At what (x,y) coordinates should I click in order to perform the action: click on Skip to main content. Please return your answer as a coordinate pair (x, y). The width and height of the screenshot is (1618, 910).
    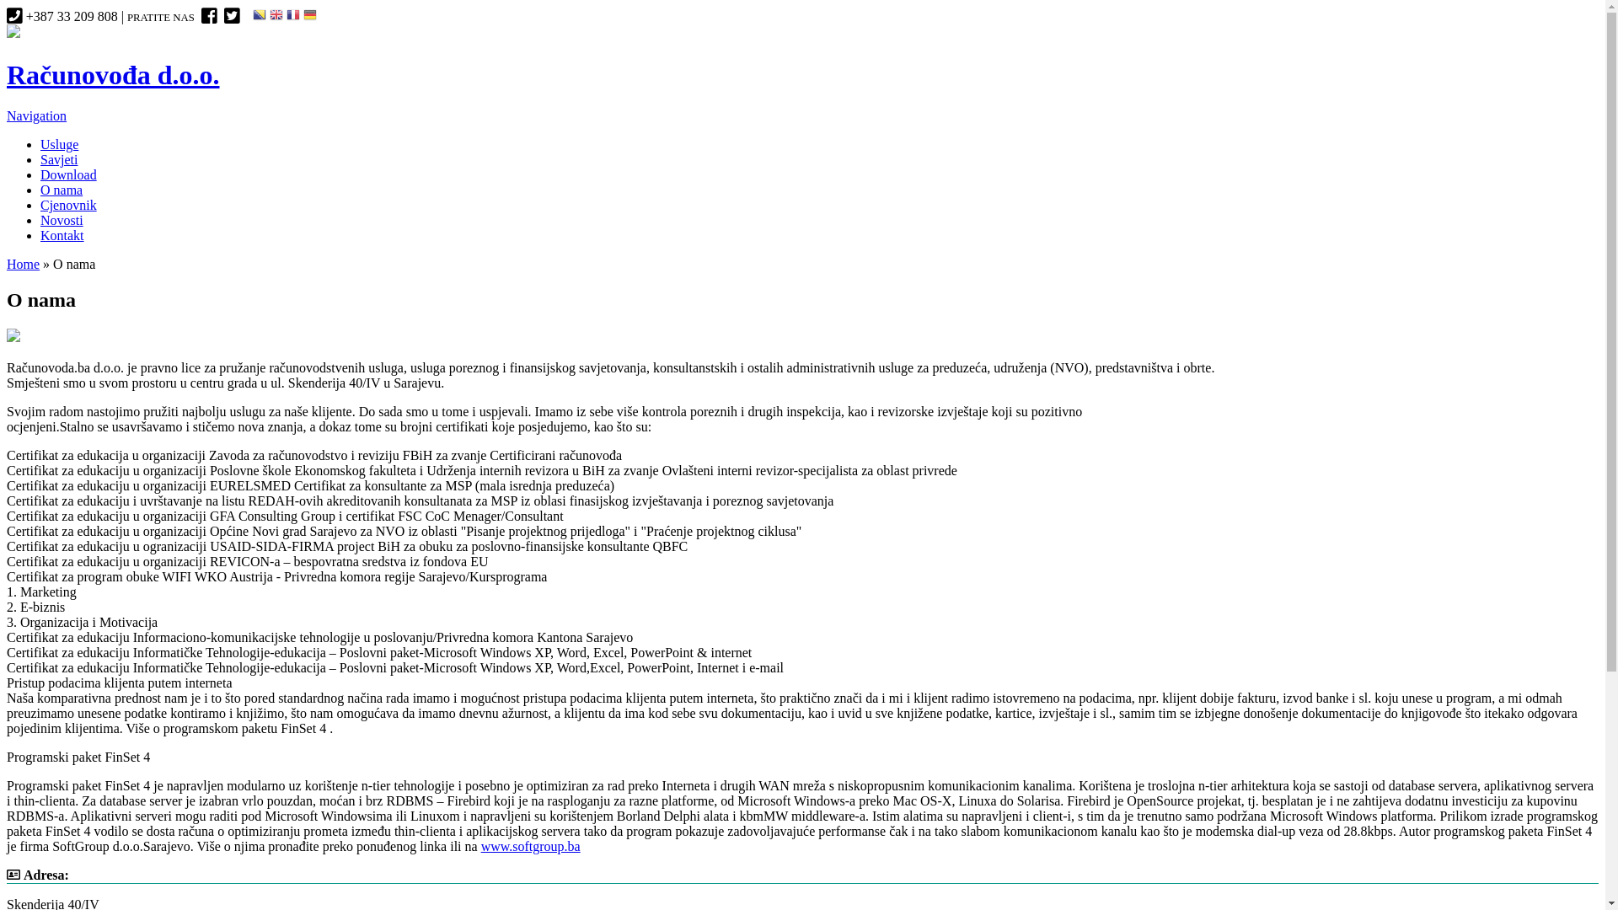
    Looking at the image, I should click on (62, 25).